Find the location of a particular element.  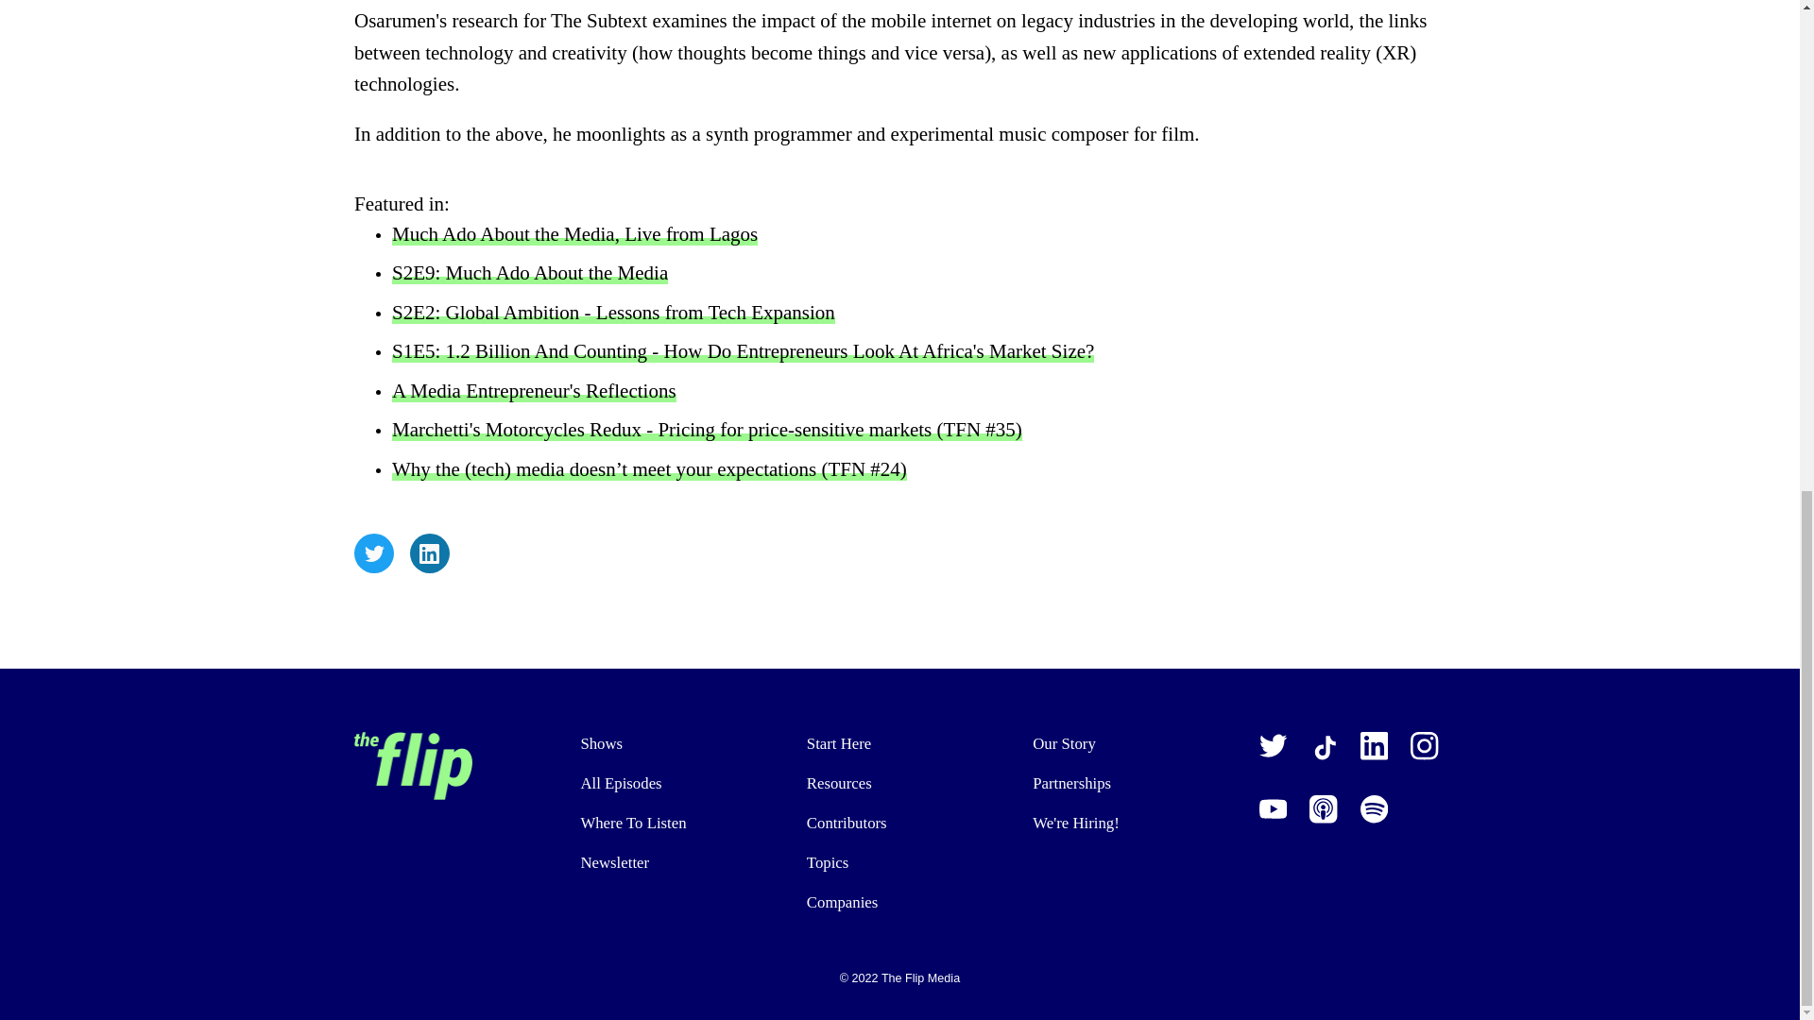

Resources is located at coordinates (899, 783).